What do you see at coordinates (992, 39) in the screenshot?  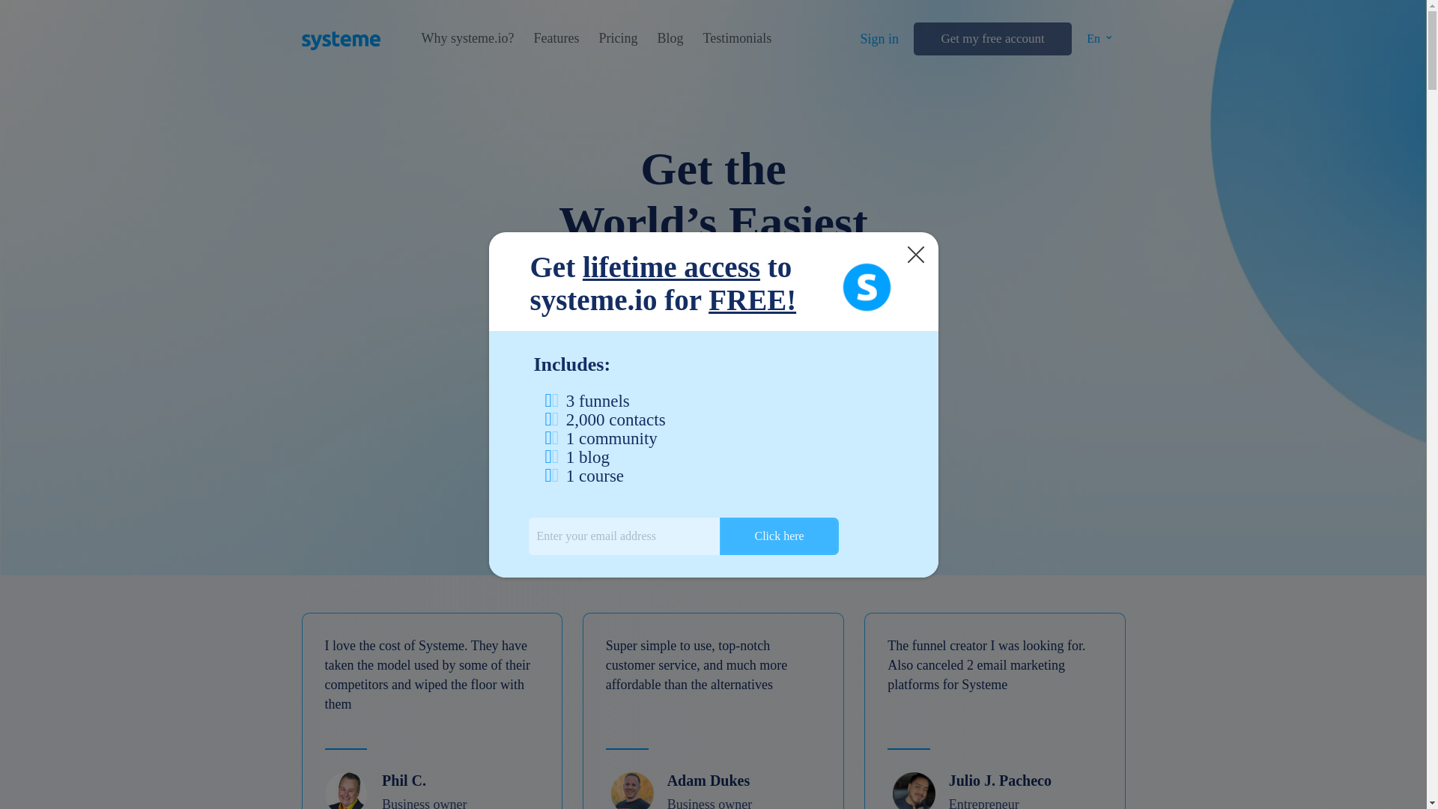 I see `Get my free account` at bounding box center [992, 39].